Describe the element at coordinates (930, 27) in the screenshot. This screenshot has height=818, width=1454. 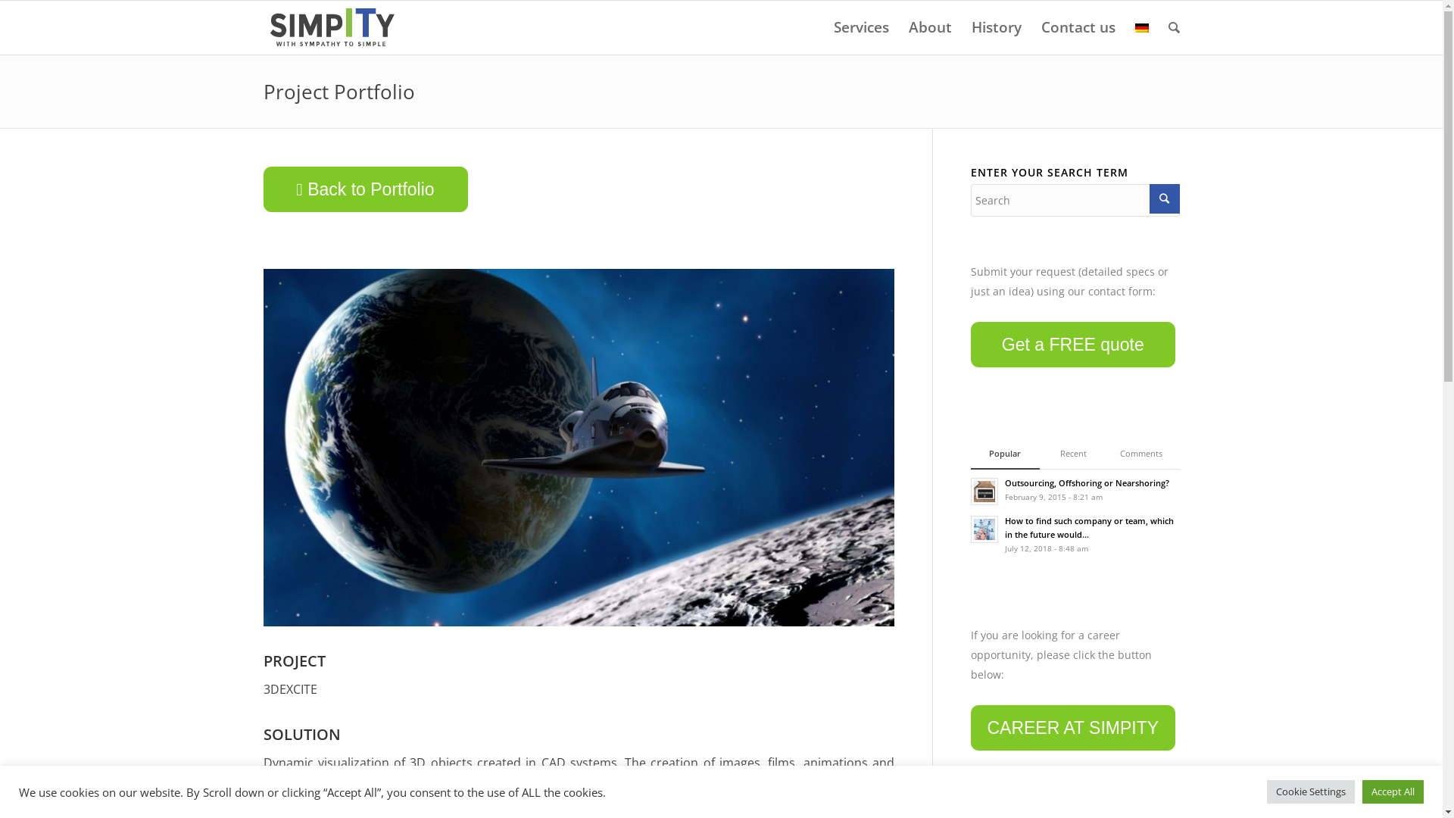
I see `About` at that location.